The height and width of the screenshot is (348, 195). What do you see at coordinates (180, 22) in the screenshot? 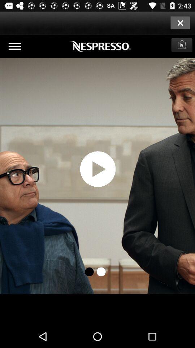
I see `close option` at bounding box center [180, 22].